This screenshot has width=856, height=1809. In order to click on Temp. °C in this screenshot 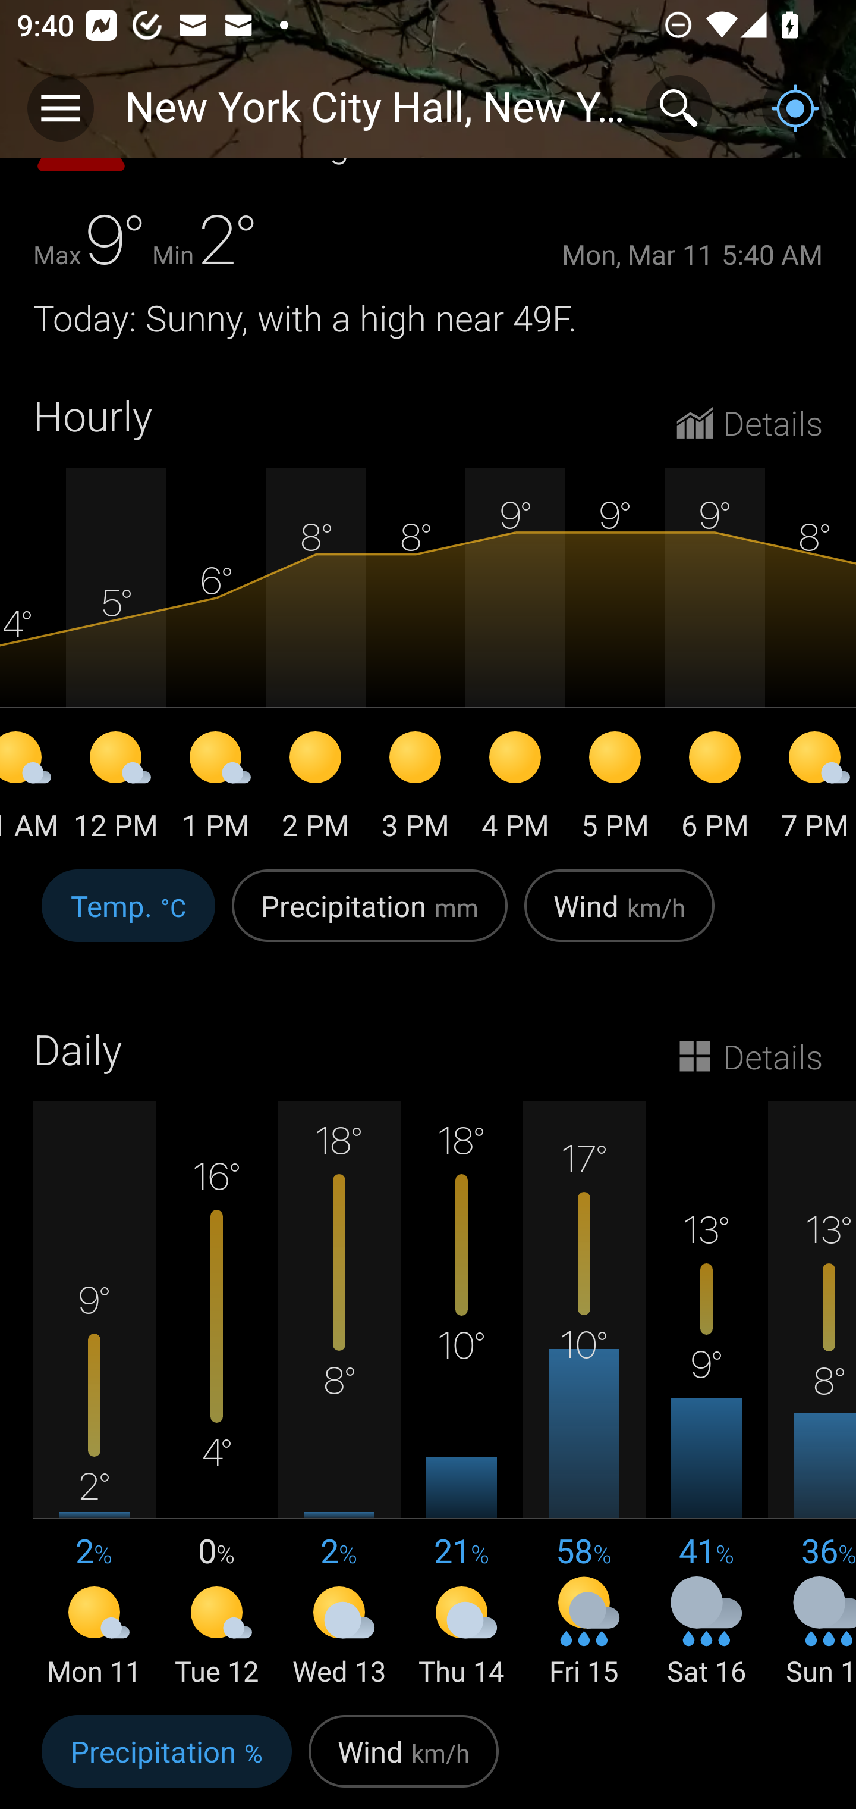, I will do `click(128, 918)`.